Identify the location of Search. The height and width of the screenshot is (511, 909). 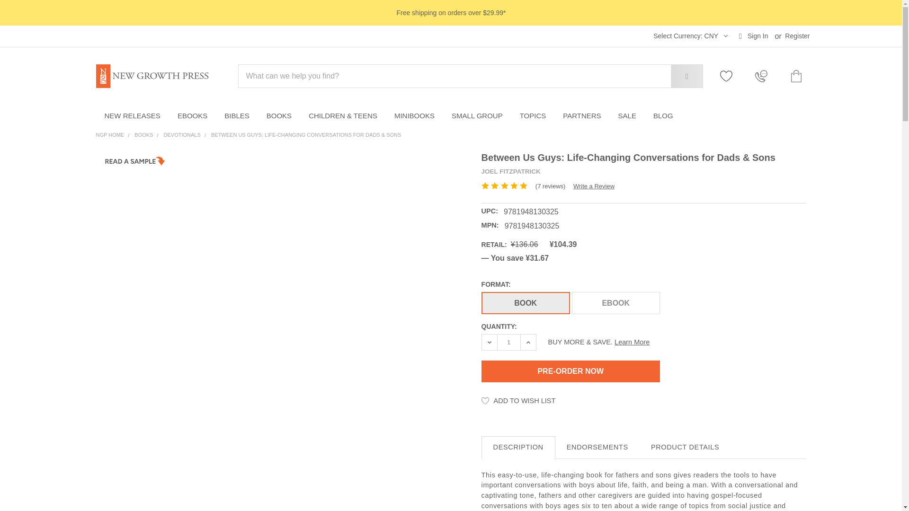
(679, 76).